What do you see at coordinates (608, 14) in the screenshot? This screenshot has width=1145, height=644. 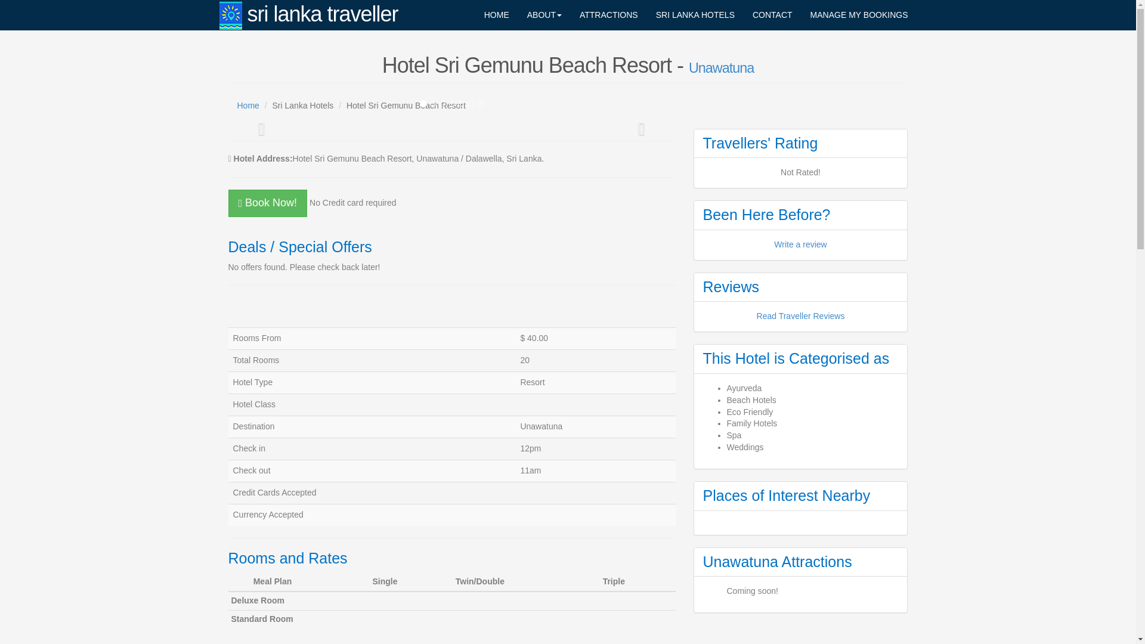 I see `ATTRACTIONS` at bounding box center [608, 14].